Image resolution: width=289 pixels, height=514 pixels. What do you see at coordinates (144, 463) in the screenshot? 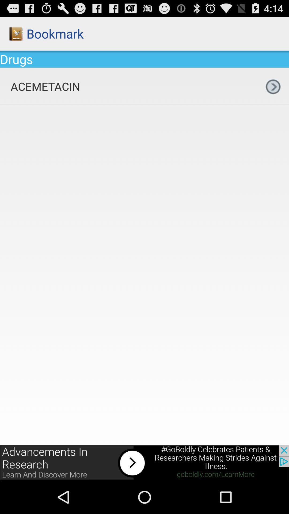
I see `announcement` at bounding box center [144, 463].